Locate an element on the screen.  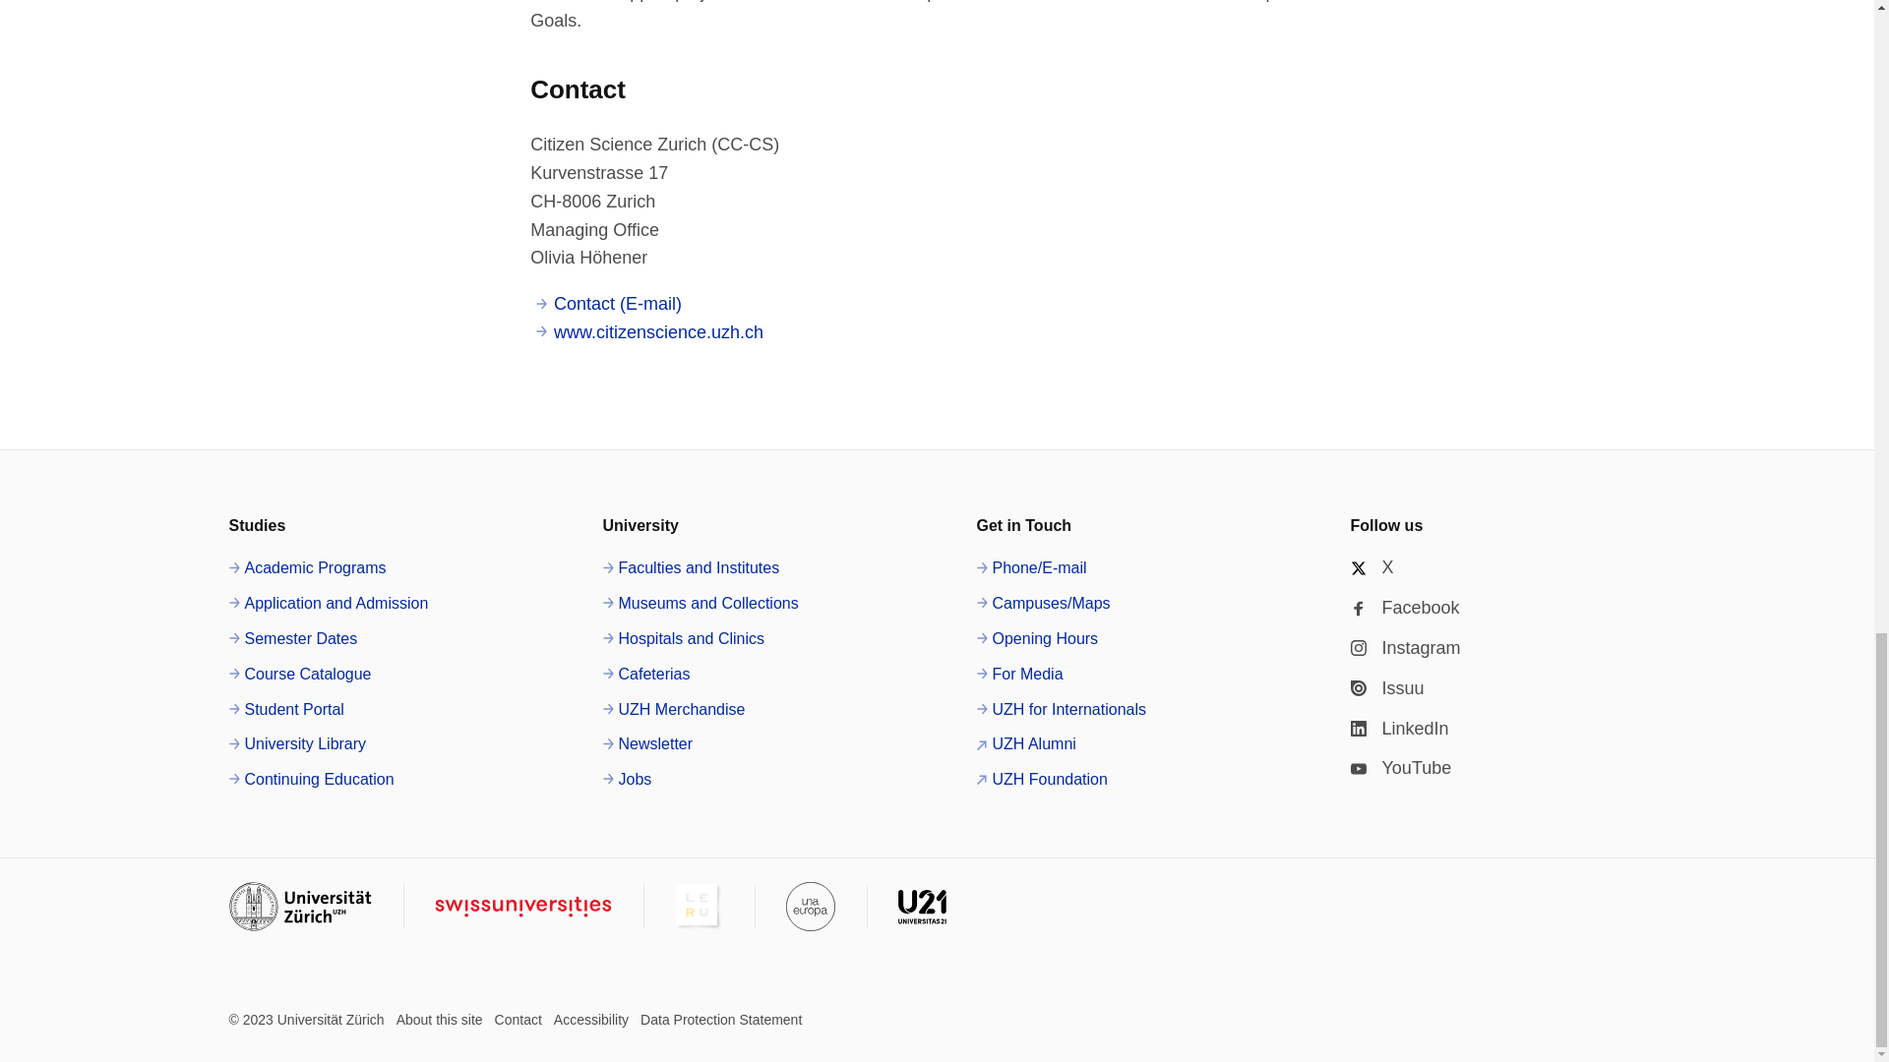
UZH for Internationals is located at coordinates (1061, 710).